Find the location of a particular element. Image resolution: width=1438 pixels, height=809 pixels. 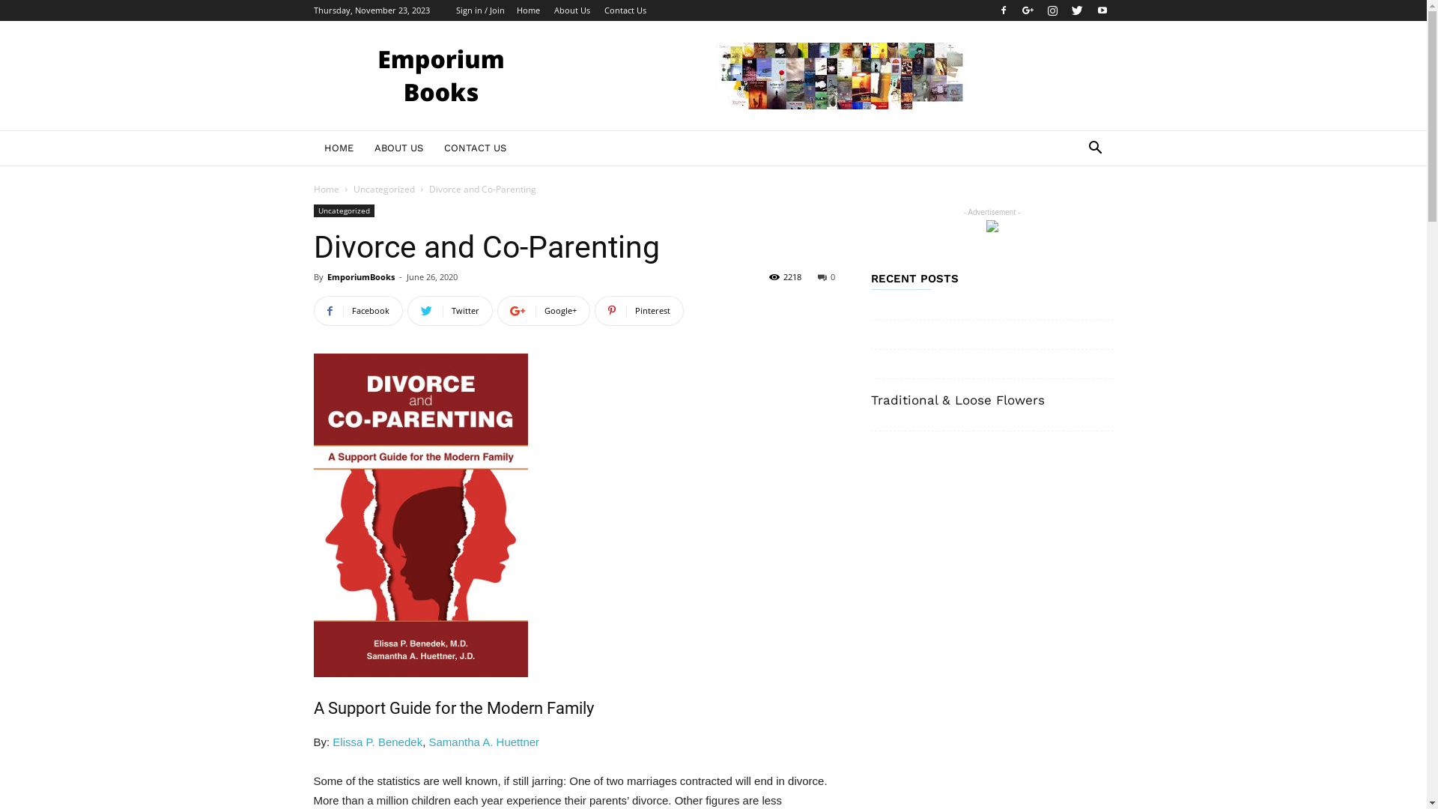

Uncategorized is located at coordinates (343, 211).